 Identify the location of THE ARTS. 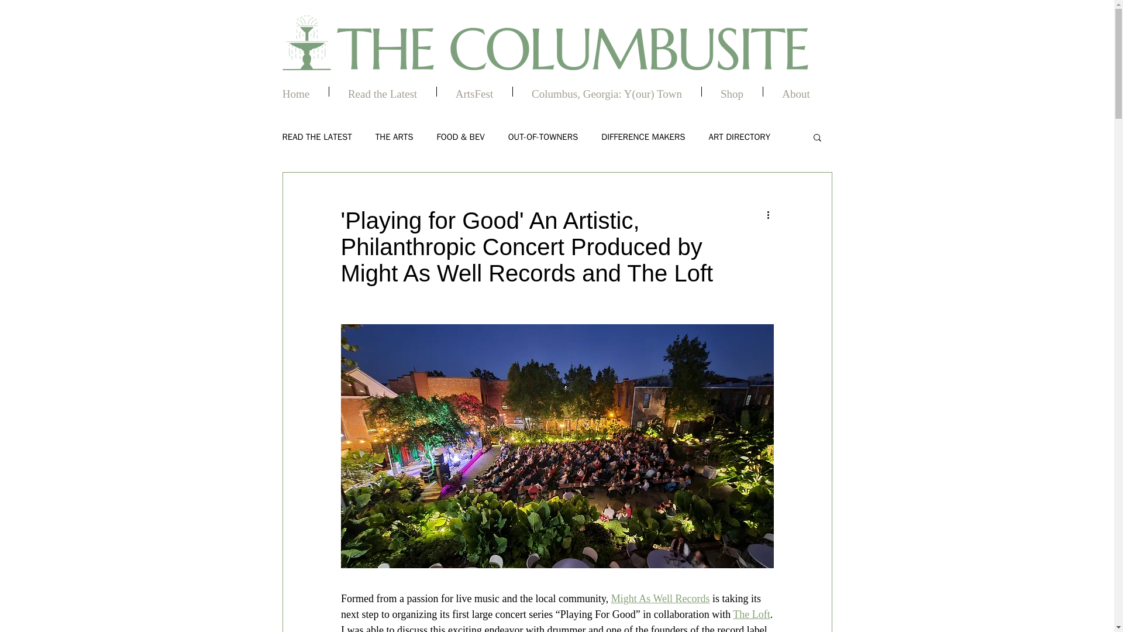
(394, 136).